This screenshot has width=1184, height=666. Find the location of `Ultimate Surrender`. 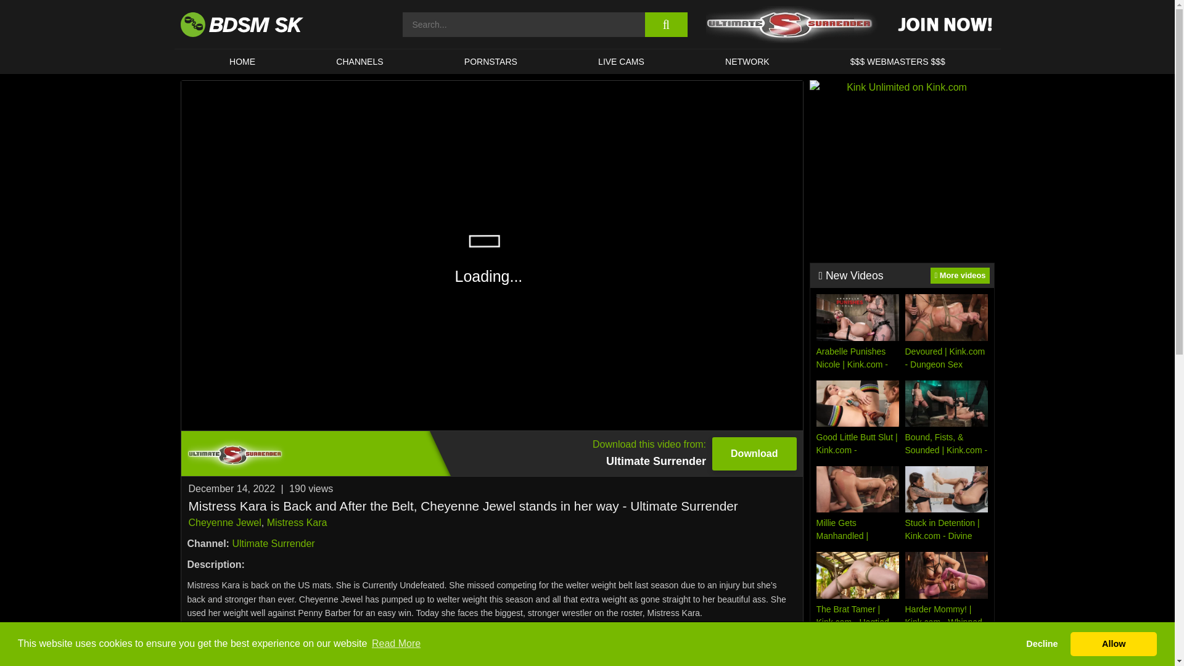

Ultimate Surrender is located at coordinates (360, 61).